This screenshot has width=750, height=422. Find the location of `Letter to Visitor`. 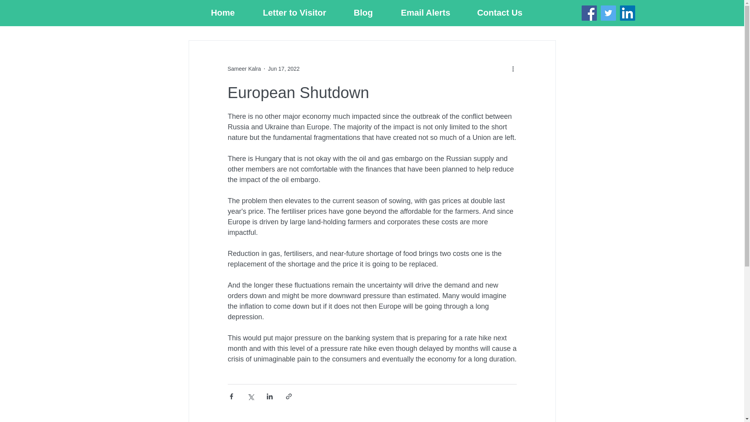

Letter to Visitor is located at coordinates (294, 13).